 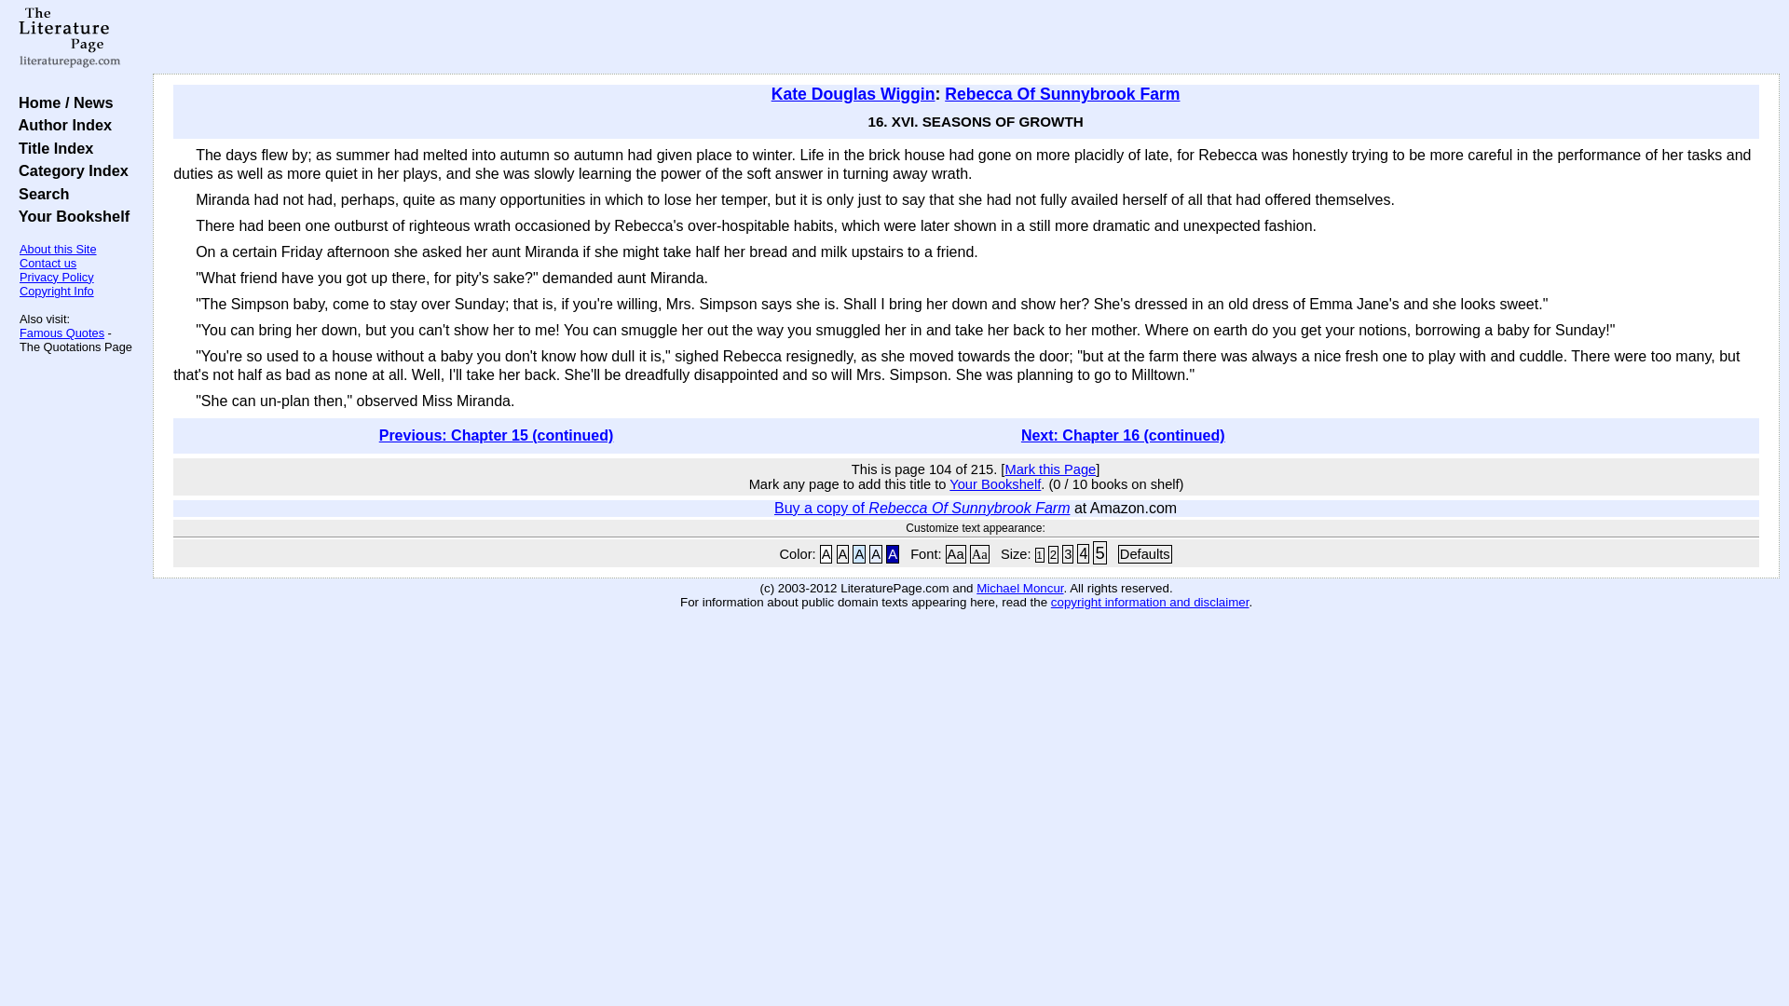 What do you see at coordinates (854, 93) in the screenshot?
I see `Kate Douglas Wiggin` at bounding box center [854, 93].